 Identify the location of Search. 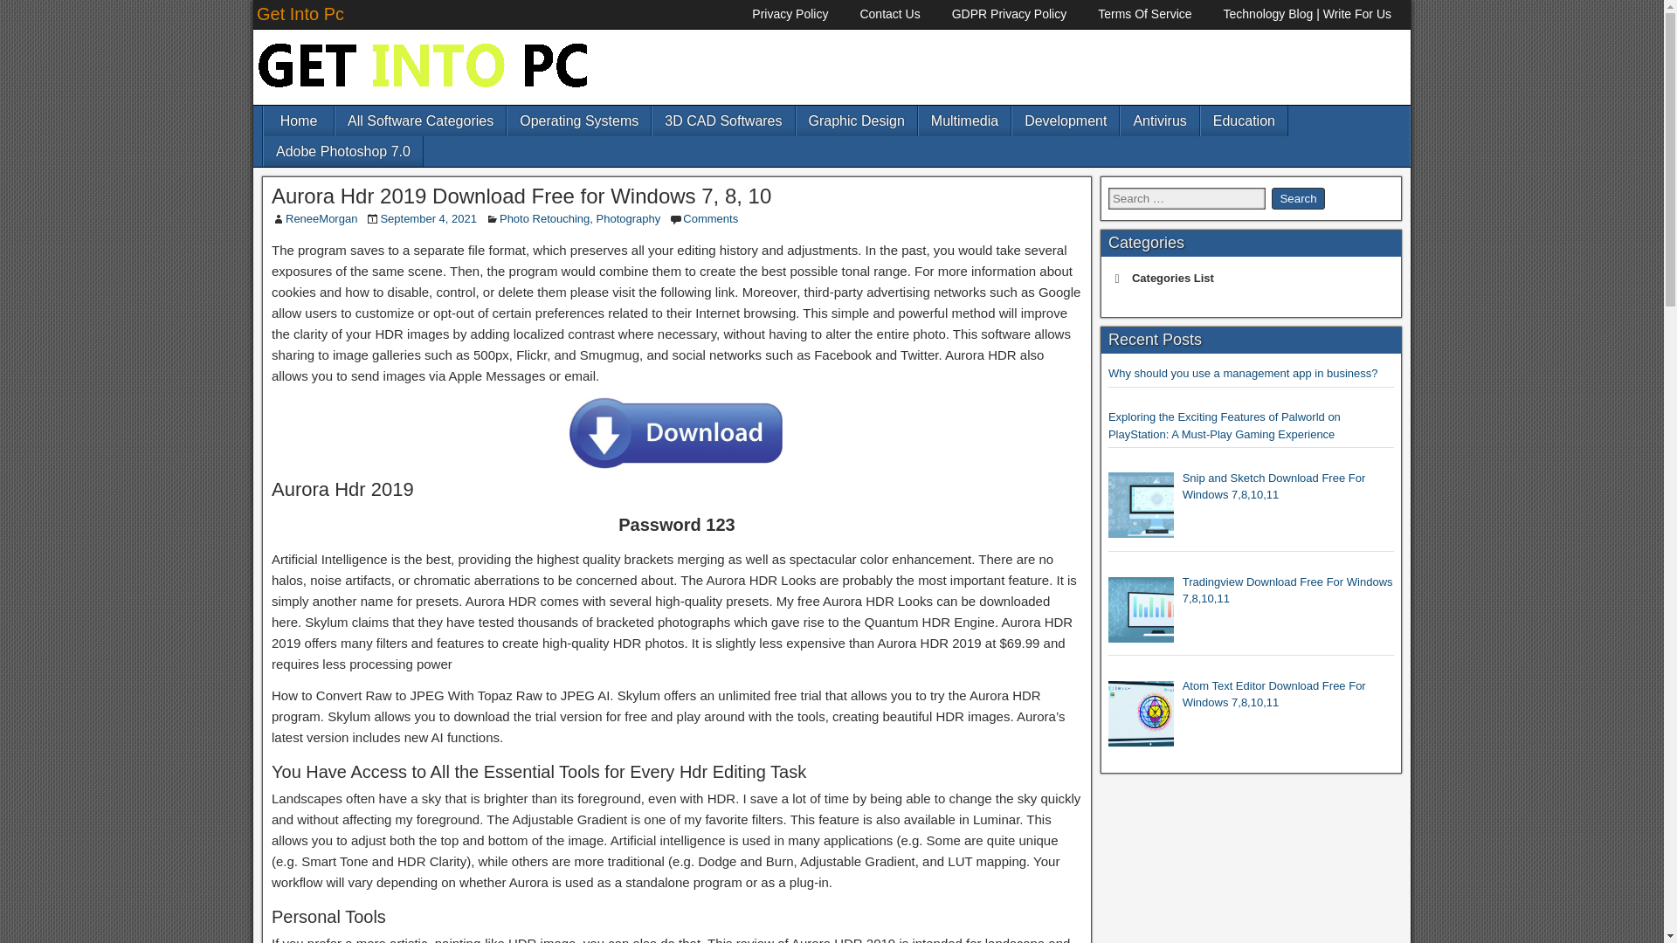
(1298, 197).